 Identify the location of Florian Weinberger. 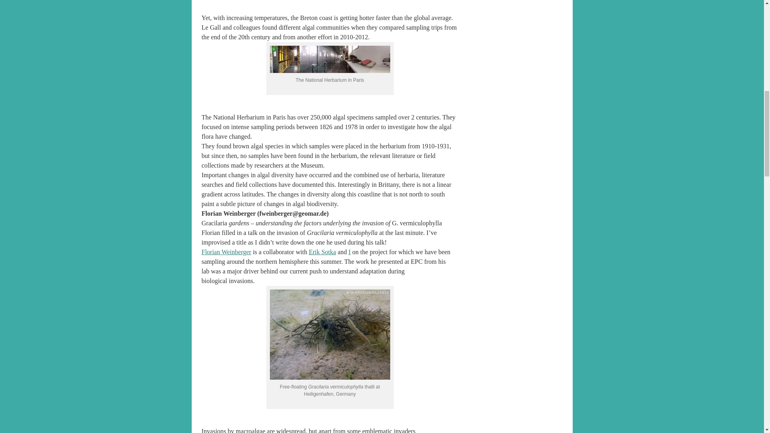
(226, 252).